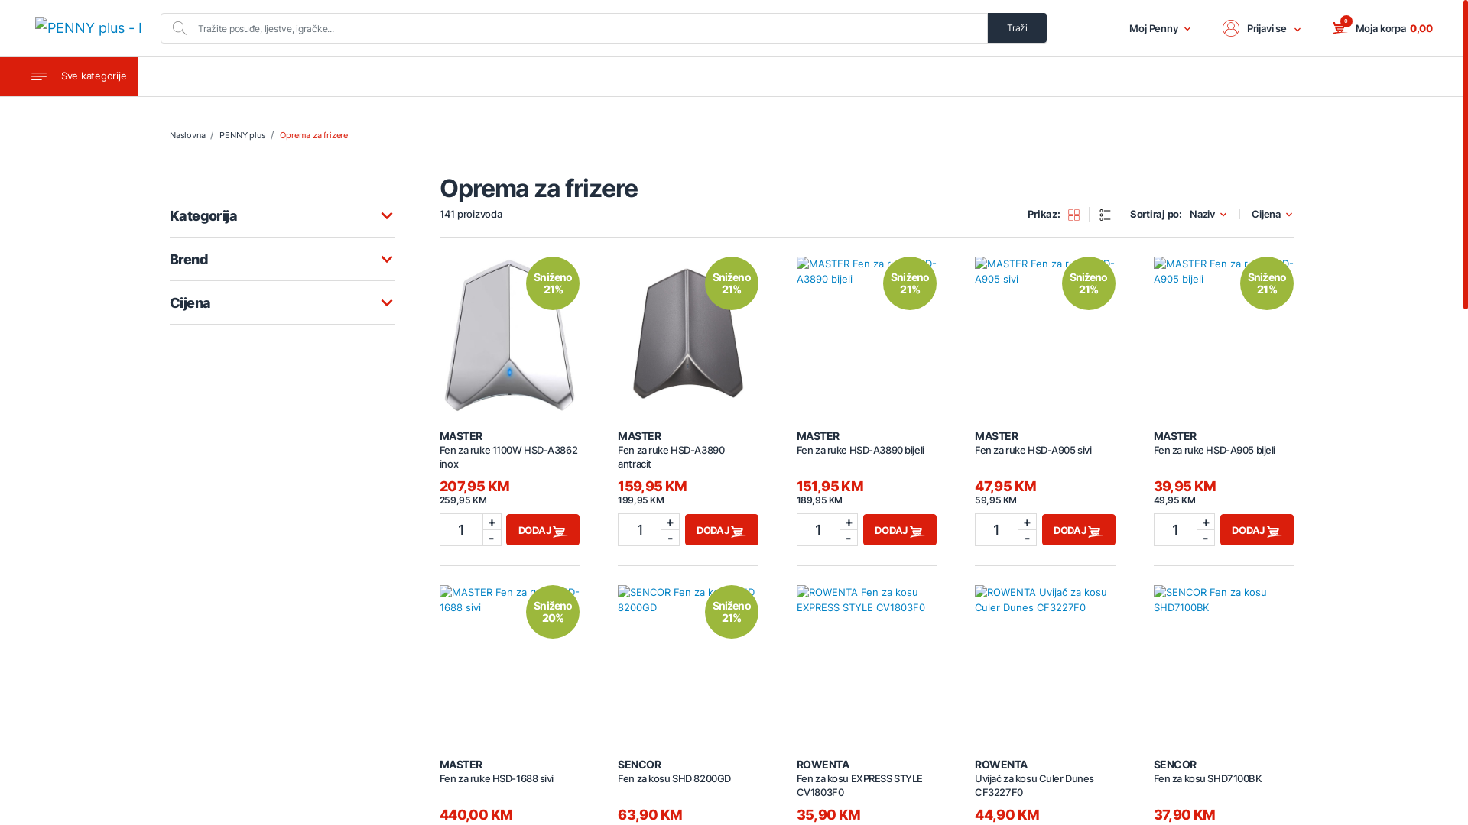  What do you see at coordinates (1223, 790) in the screenshot?
I see `SENCOR
Fen za kosu SHD7100BK
37,90 KM` at bounding box center [1223, 790].